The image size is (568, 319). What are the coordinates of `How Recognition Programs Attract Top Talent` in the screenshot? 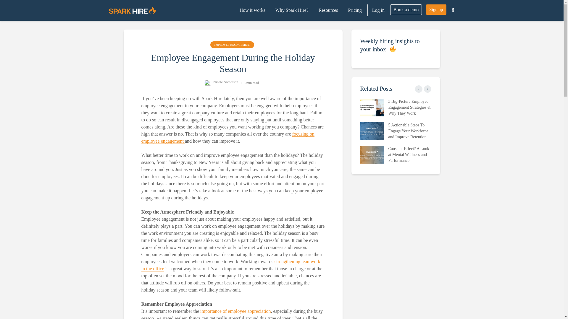 It's located at (443, 154).